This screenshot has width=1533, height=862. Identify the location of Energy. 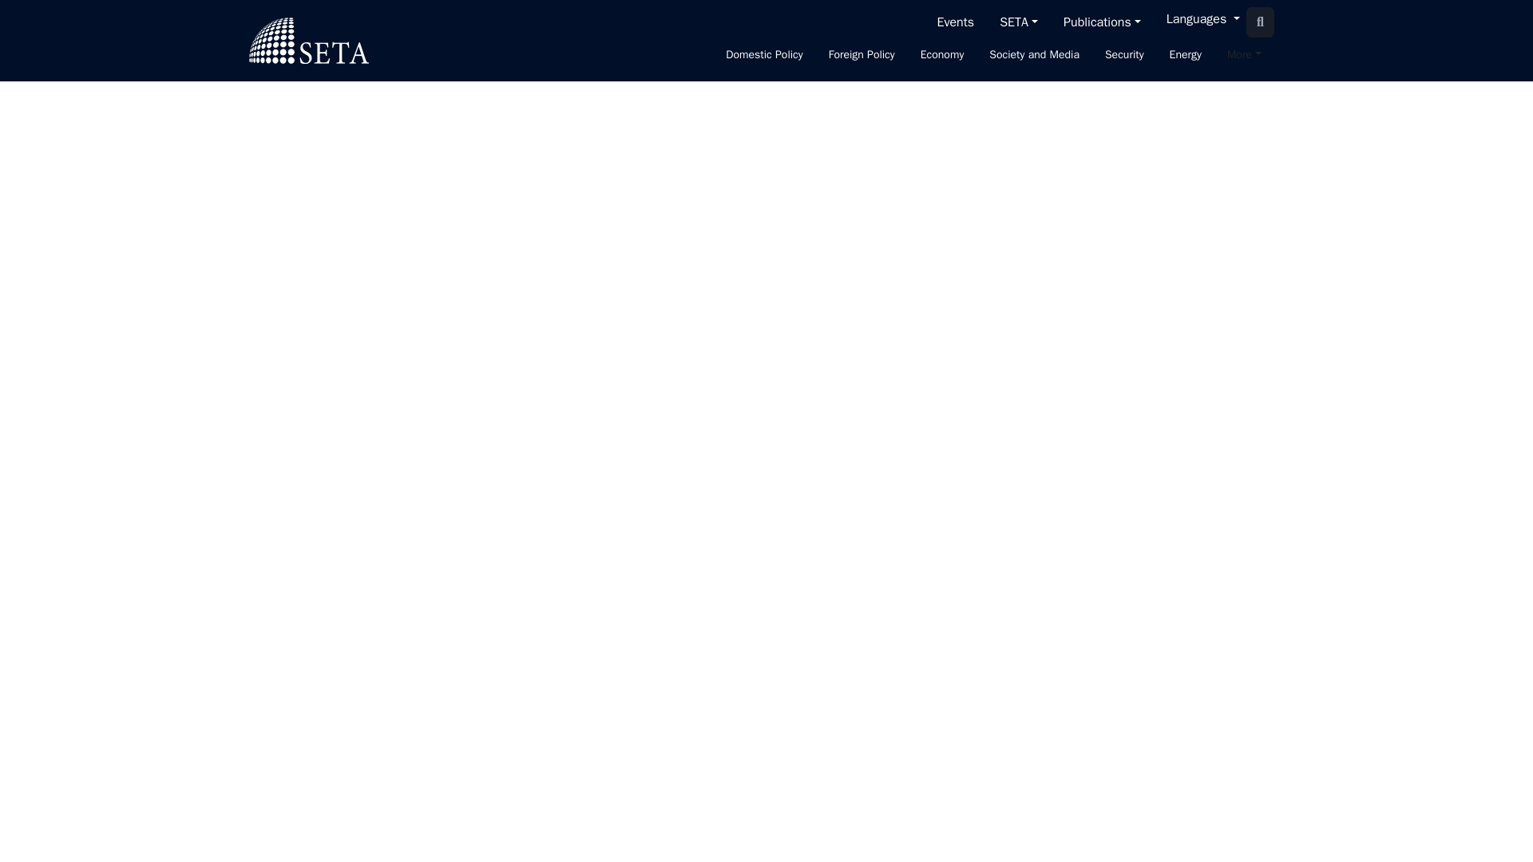
(1185, 56).